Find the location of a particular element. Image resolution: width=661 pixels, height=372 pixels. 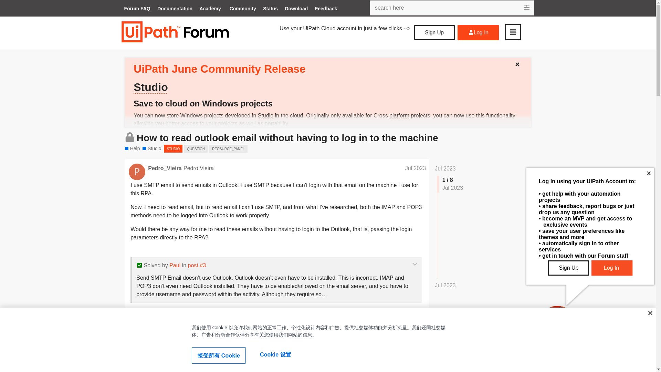

Documentation is located at coordinates (175, 9).